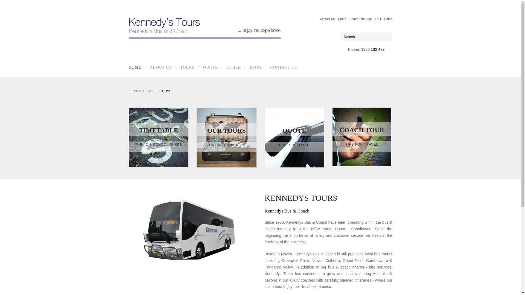 The width and height of the screenshot is (525, 295). What do you see at coordinates (295, 145) in the screenshot?
I see `BUSES & COACH` at bounding box center [295, 145].